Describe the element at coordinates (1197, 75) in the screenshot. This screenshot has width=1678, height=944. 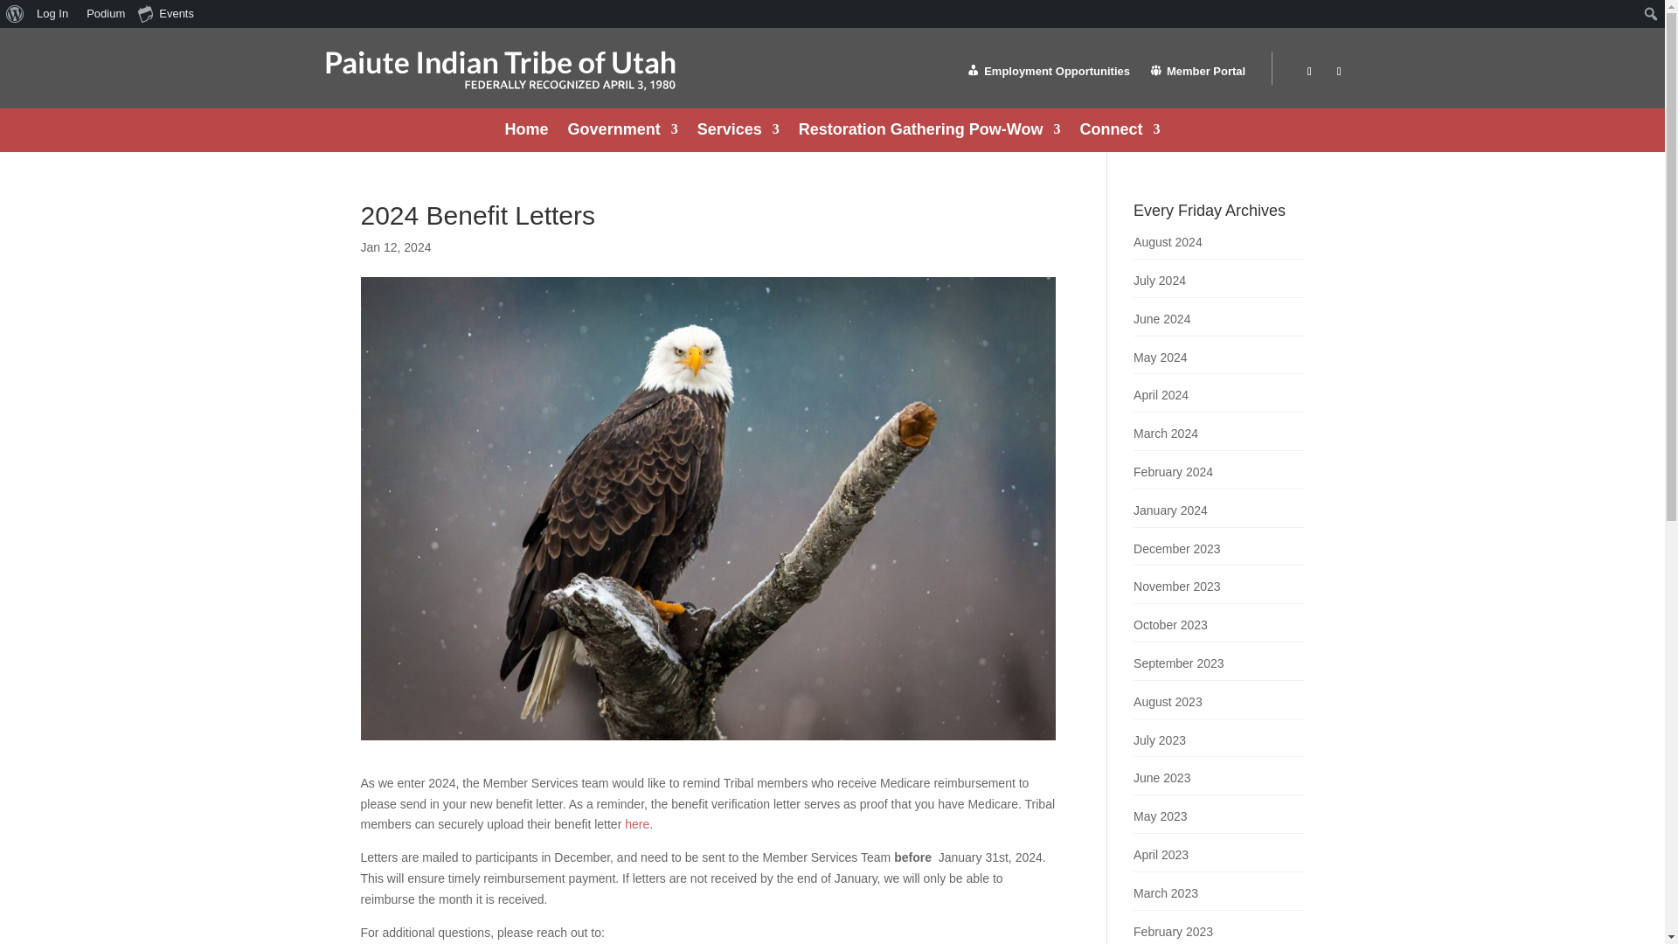
I see `Member Portal` at that location.